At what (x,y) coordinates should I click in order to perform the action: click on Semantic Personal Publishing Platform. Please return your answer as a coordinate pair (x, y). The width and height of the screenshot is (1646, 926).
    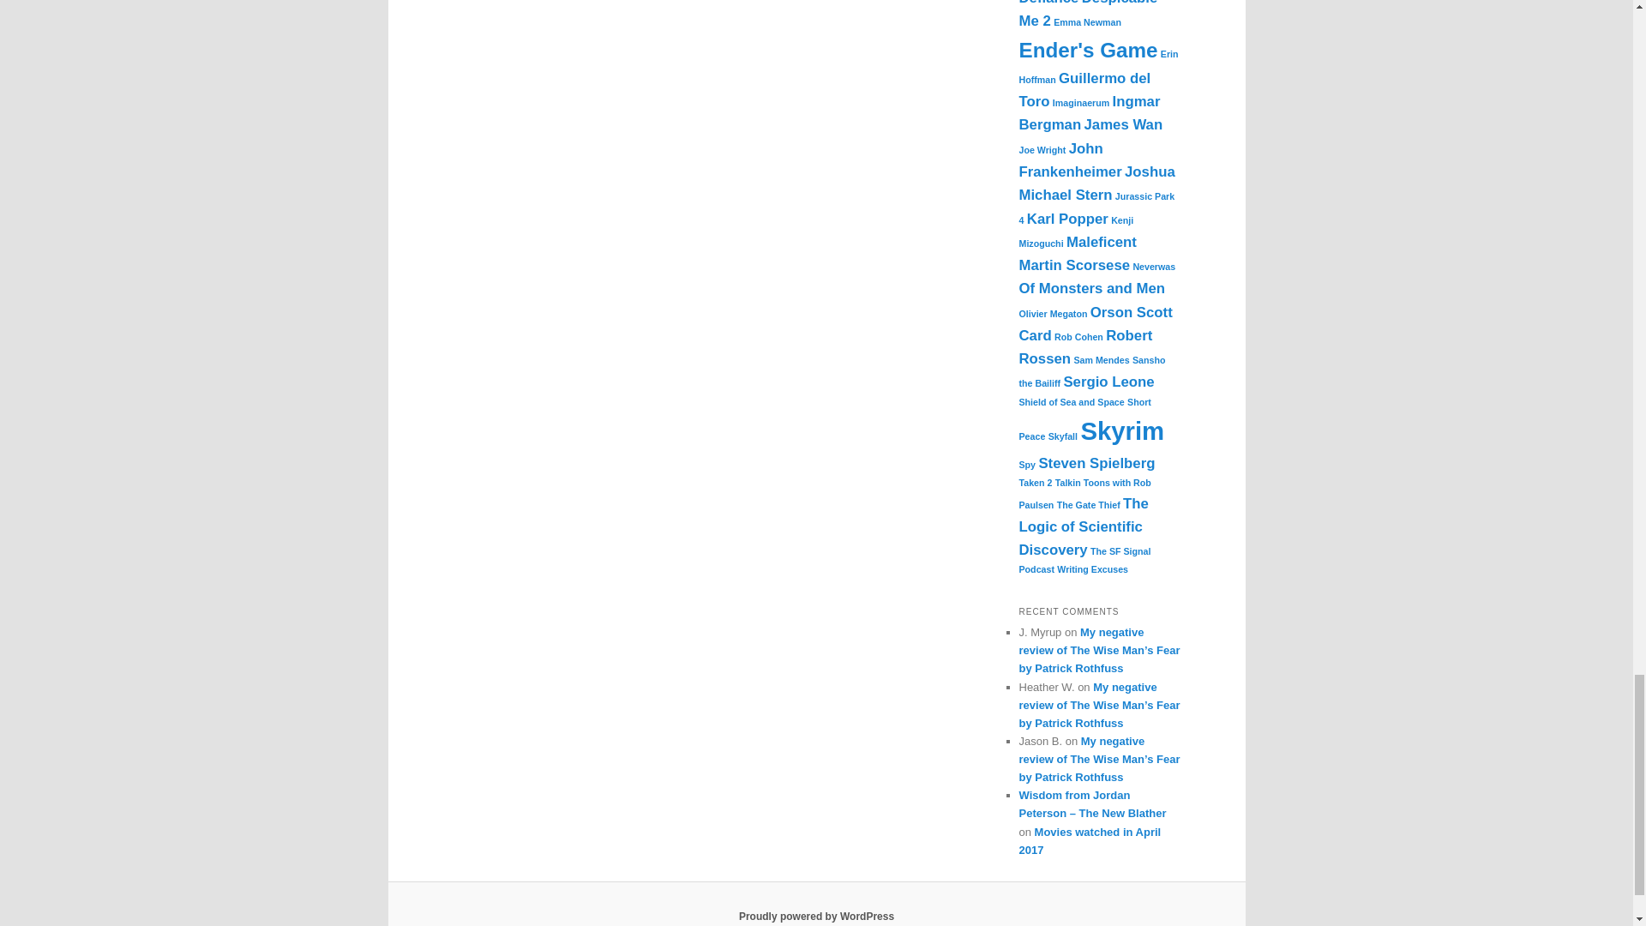
    Looking at the image, I should click on (816, 916).